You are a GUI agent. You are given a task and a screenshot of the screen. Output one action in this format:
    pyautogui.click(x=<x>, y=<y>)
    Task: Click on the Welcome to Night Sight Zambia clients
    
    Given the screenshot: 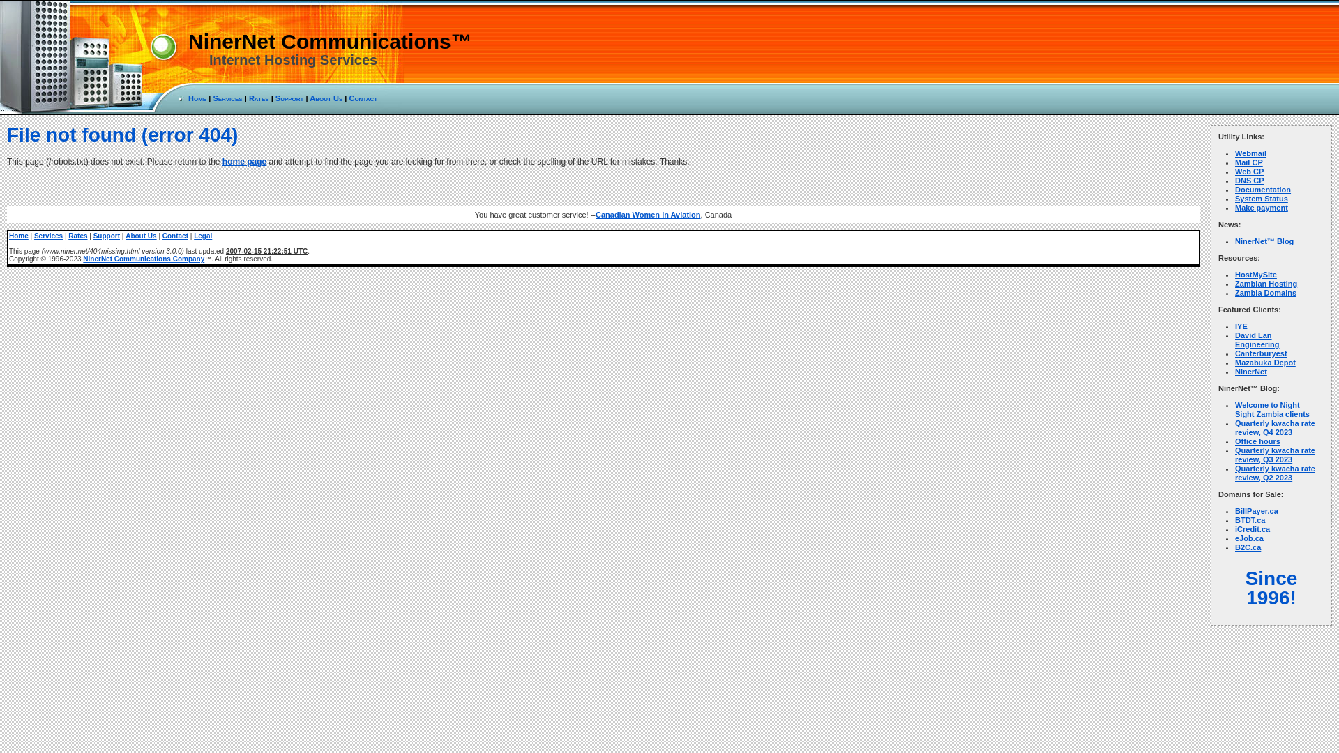 What is the action you would take?
    pyautogui.click(x=1272, y=410)
    